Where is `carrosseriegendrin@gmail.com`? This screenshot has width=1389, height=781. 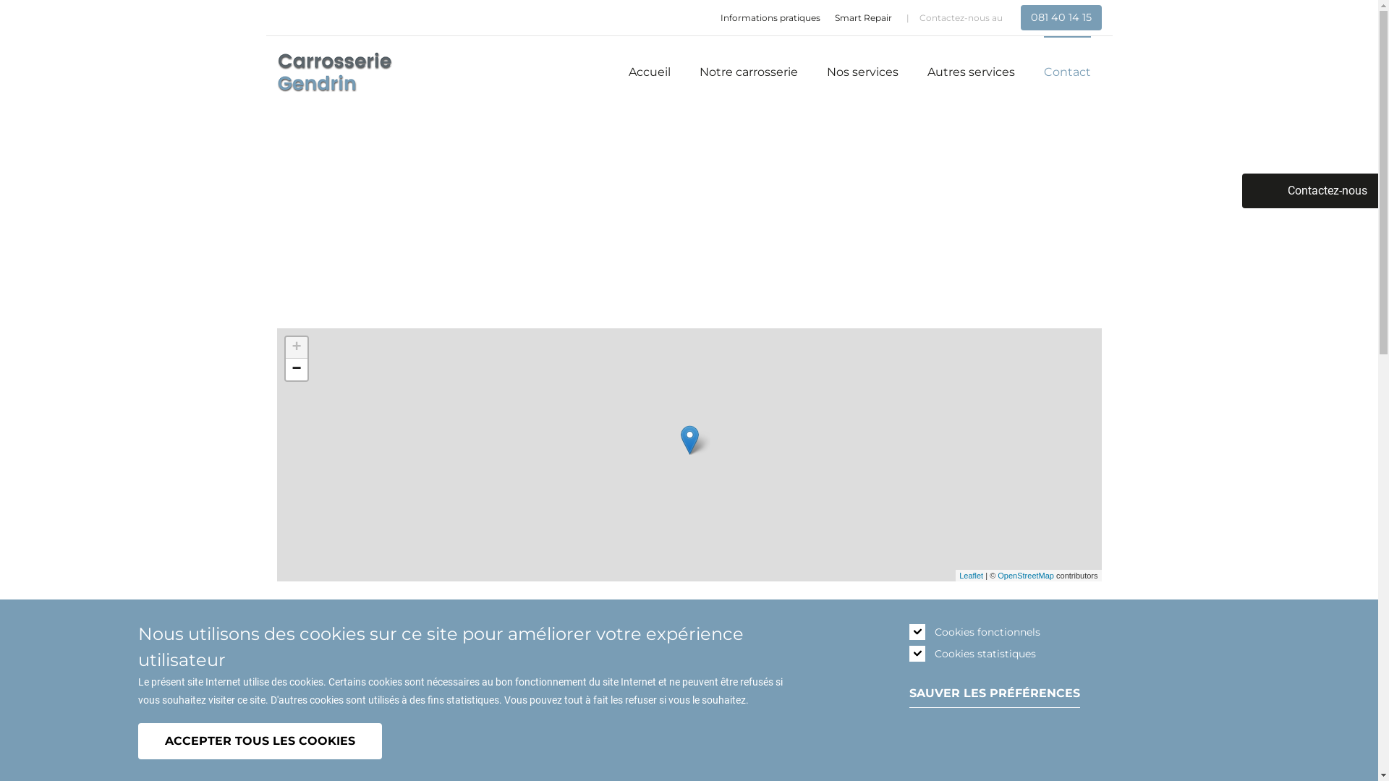 carrosseriegendrin@gmail.com is located at coordinates (741, 298).